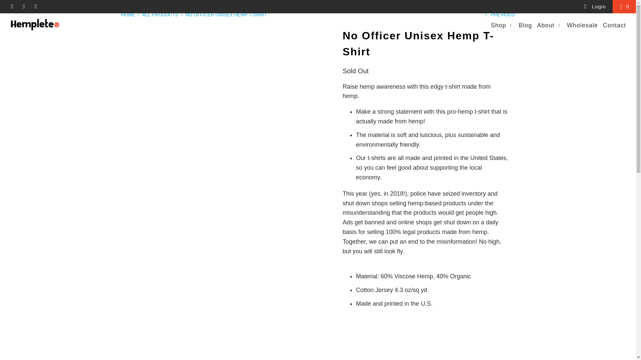 The width and height of the screenshot is (641, 360). What do you see at coordinates (128, 14) in the screenshot?
I see `Hemplete` at bounding box center [128, 14].